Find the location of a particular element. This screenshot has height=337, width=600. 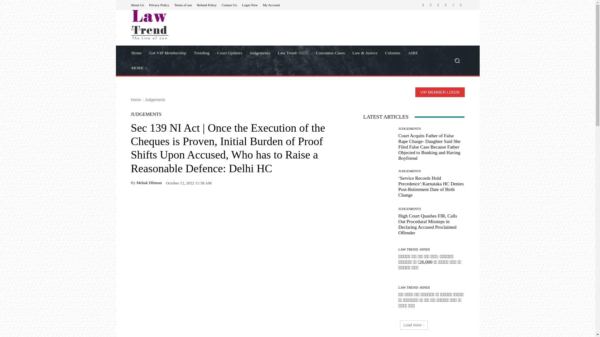

Login Now is located at coordinates (250, 4).